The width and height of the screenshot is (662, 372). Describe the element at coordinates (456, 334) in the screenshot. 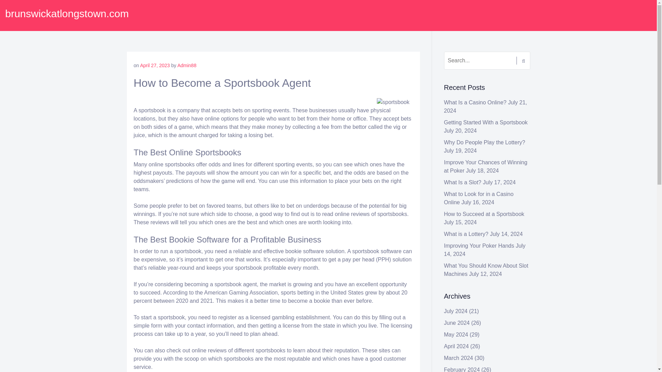

I see `May 2024` at that location.